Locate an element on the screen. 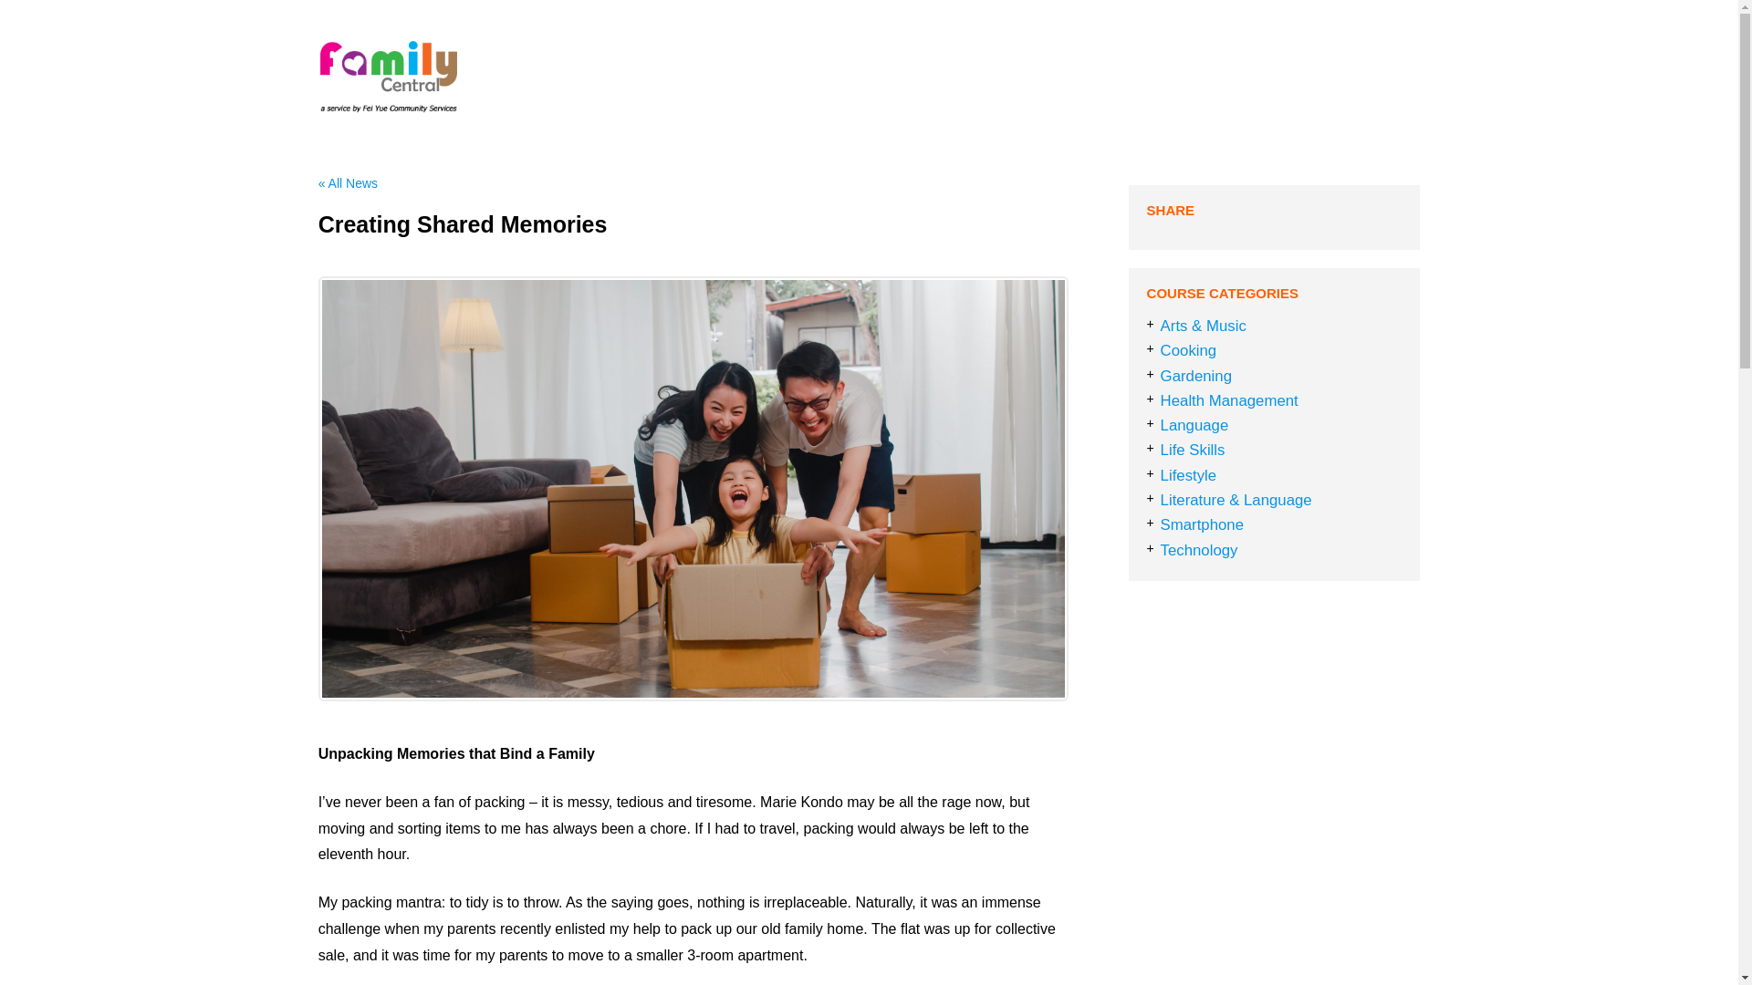 The image size is (1752, 985). Health Management is located at coordinates (1228, 400).